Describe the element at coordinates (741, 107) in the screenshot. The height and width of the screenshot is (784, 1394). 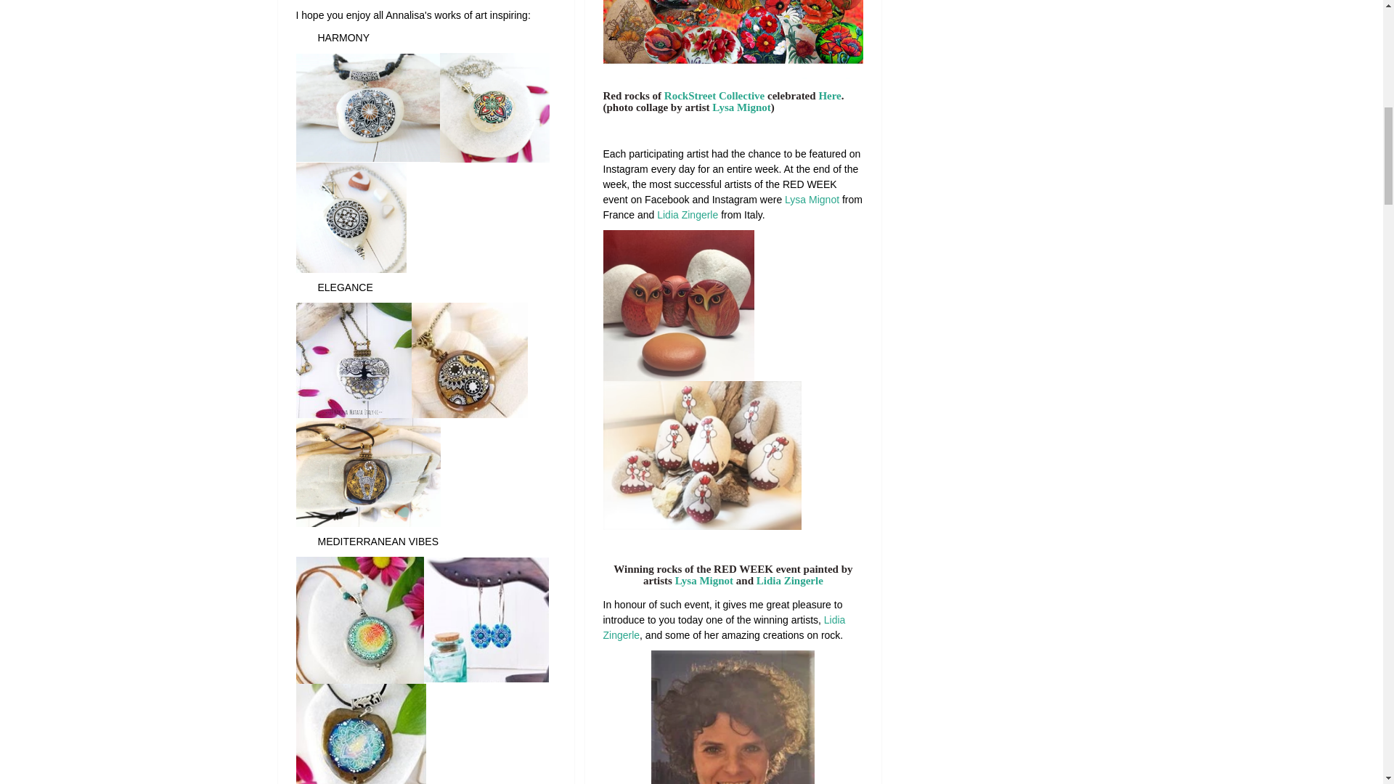
I see `Lysa Mignot` at that location.